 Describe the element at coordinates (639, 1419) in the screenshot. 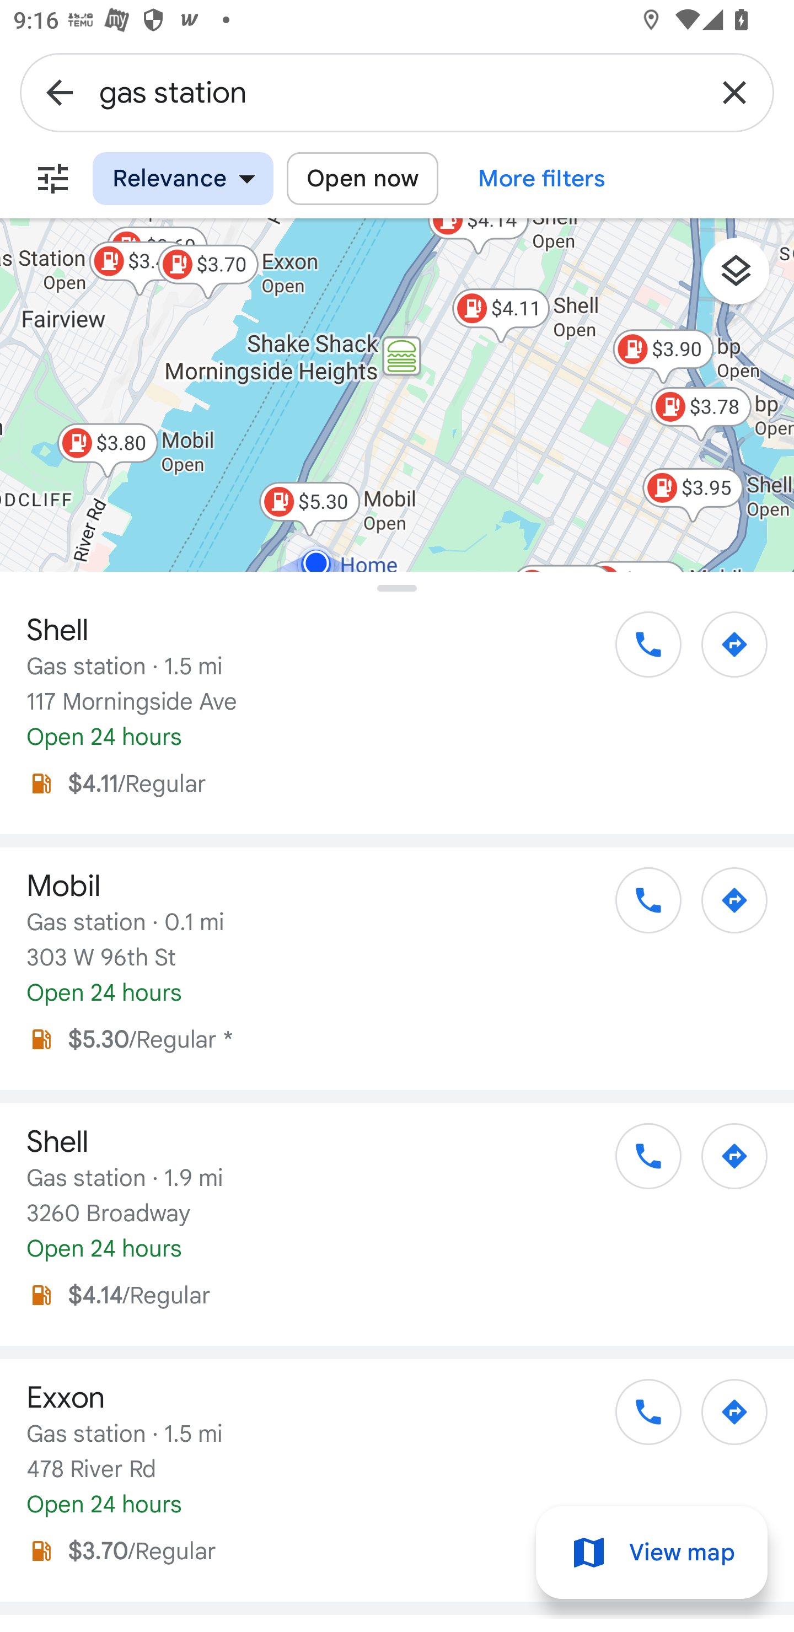

I see `Call Exxon, 478 River Rd` at that location.